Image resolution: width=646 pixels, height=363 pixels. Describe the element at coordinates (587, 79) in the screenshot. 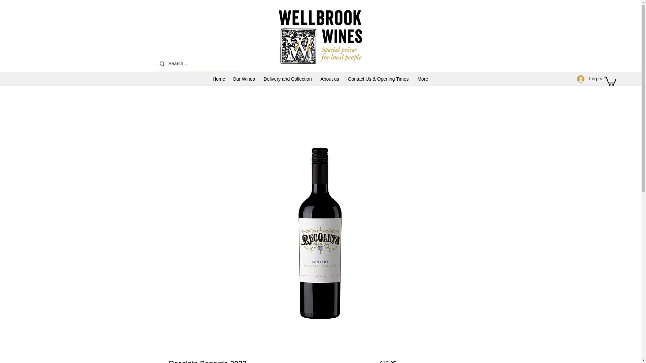

I see `Log In` at that location.